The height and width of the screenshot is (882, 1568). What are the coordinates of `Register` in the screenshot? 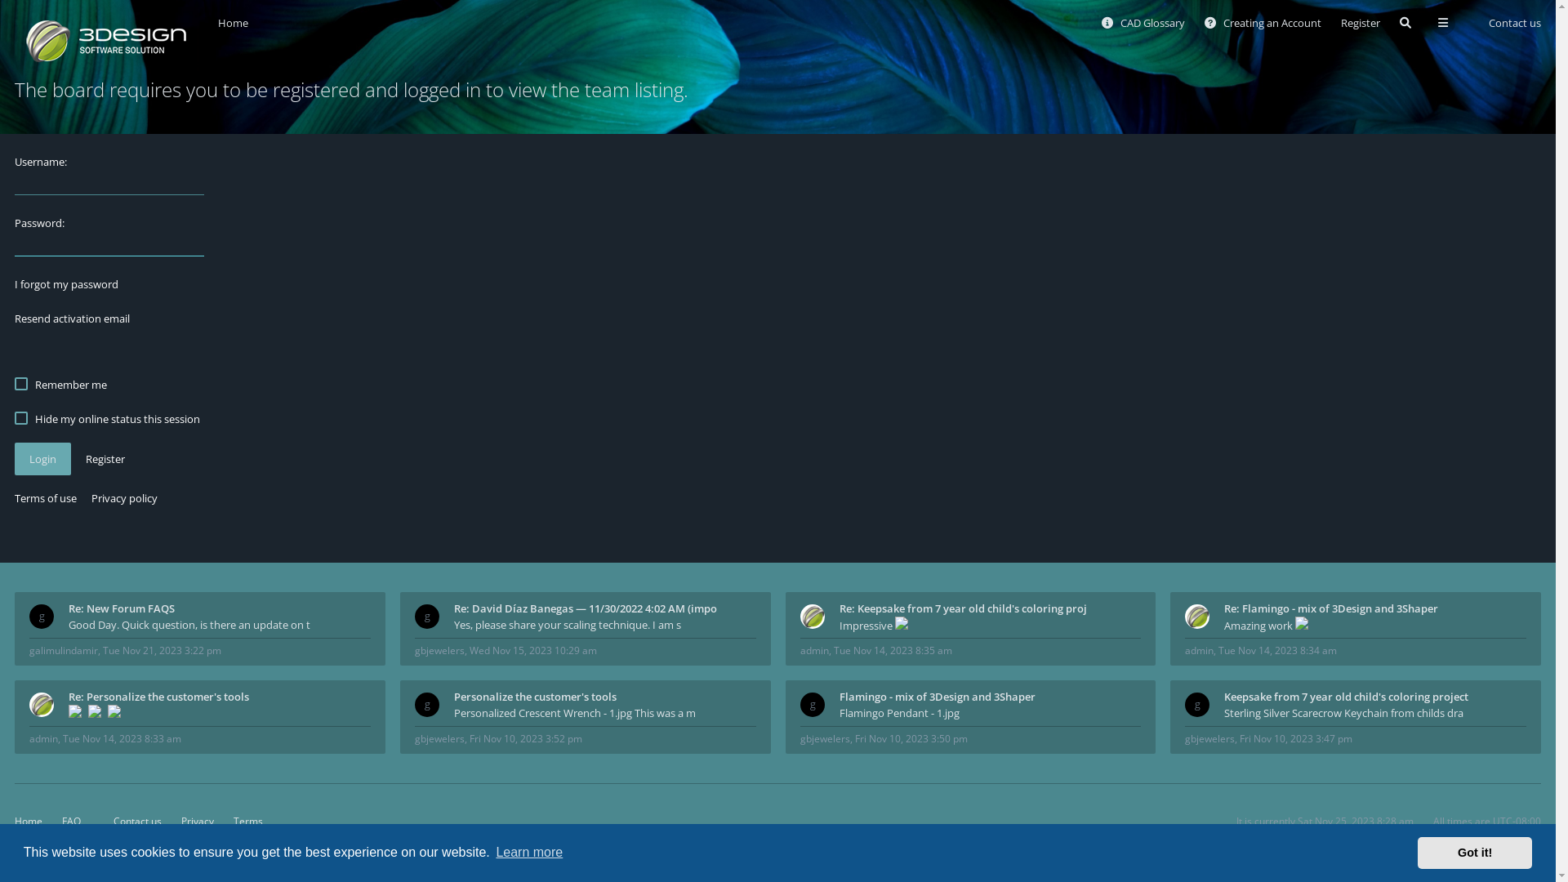 It's located at (105, 459).